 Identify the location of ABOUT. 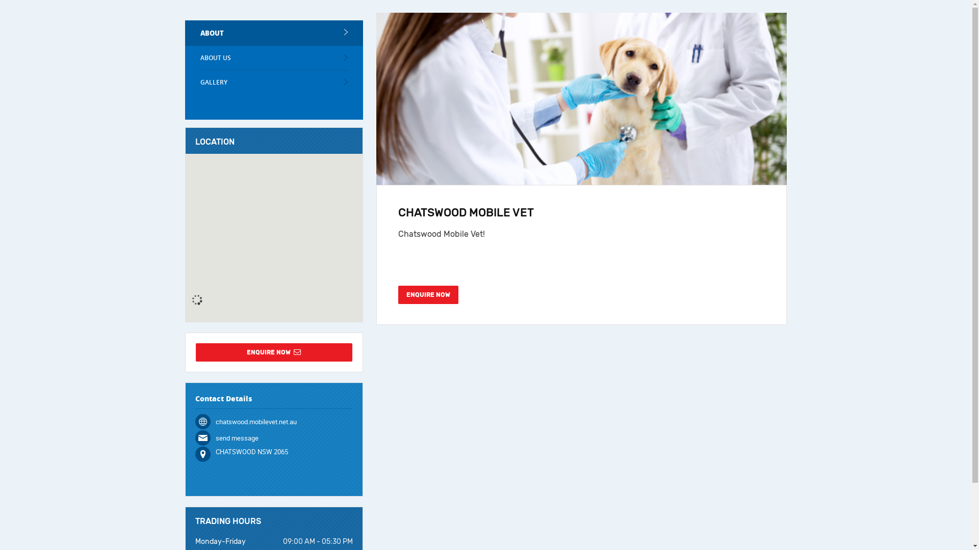
(274, 33).